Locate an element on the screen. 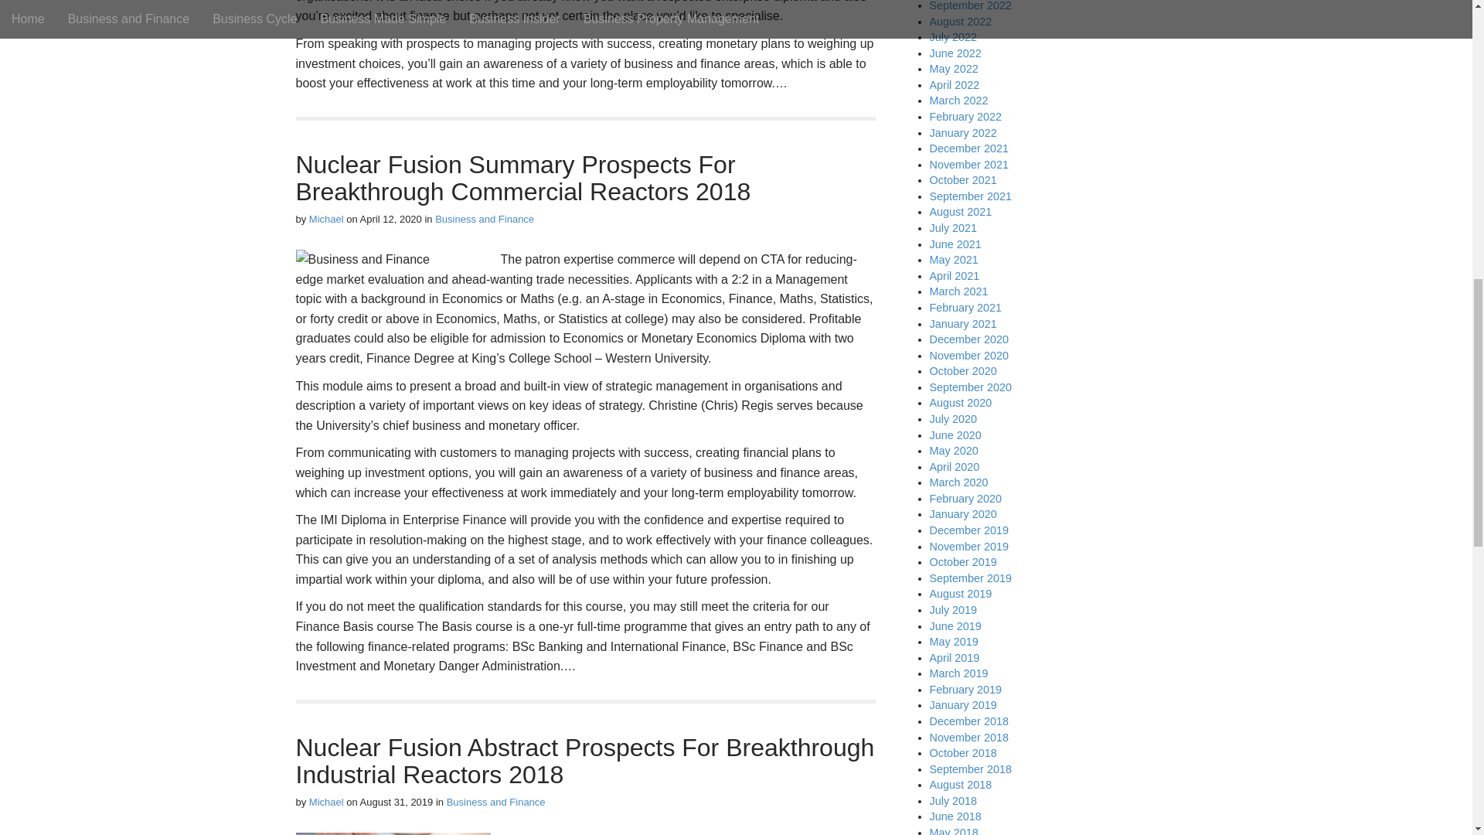 The height and width of the screenshot is (835, 1484). Business and Finance is located at coordinates (484, 219).